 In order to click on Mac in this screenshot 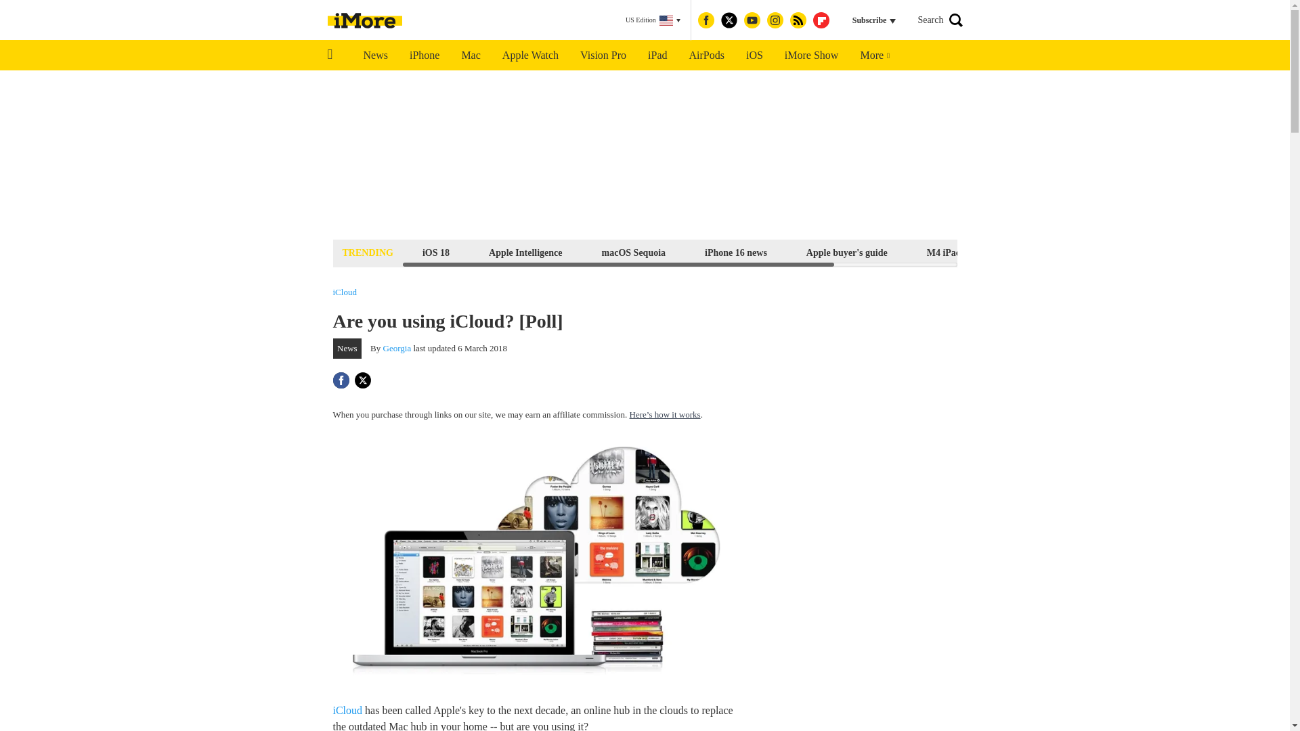, I will do `click(470, 56)`.